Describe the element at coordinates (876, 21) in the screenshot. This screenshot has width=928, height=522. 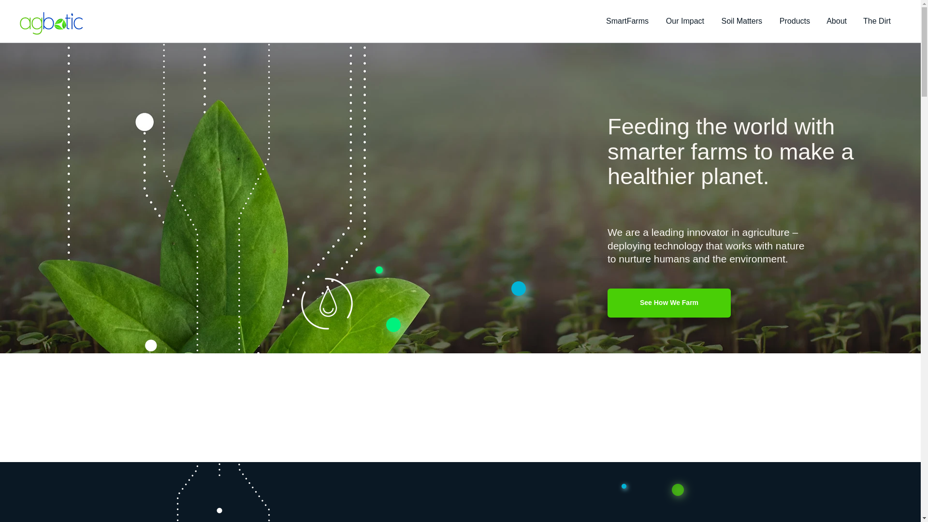
I see `The Dirt` at that location.